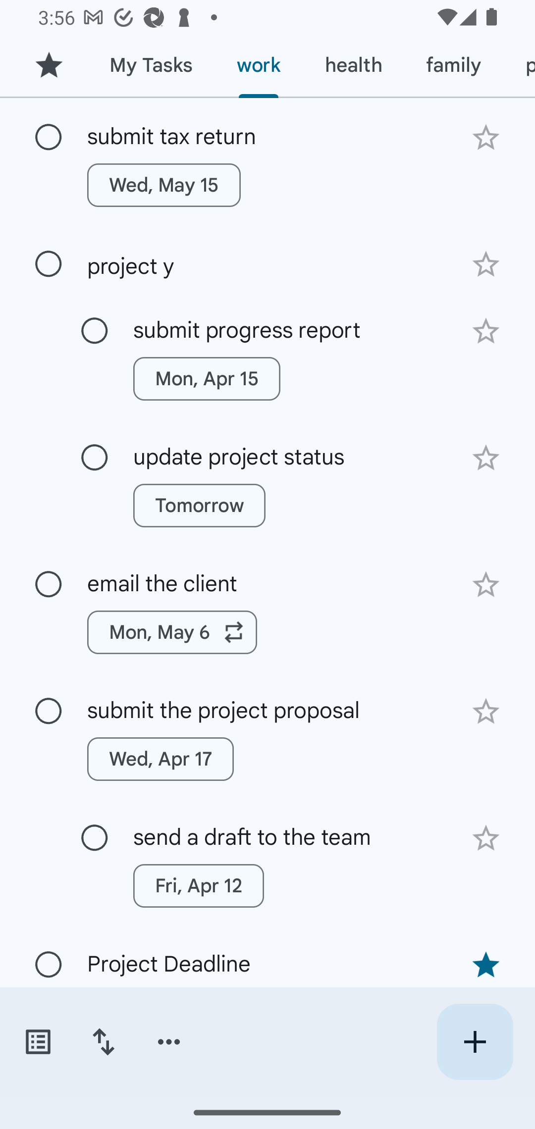 This screenshot has height=1129, width=535. I want to click on Mon, May 6, so click(172, 632).